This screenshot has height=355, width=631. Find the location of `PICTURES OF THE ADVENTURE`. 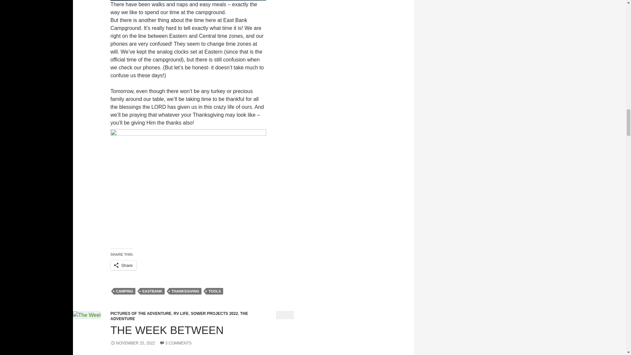

PICTURES OF THE ADVENTURE is located at coordinates (141, 314).